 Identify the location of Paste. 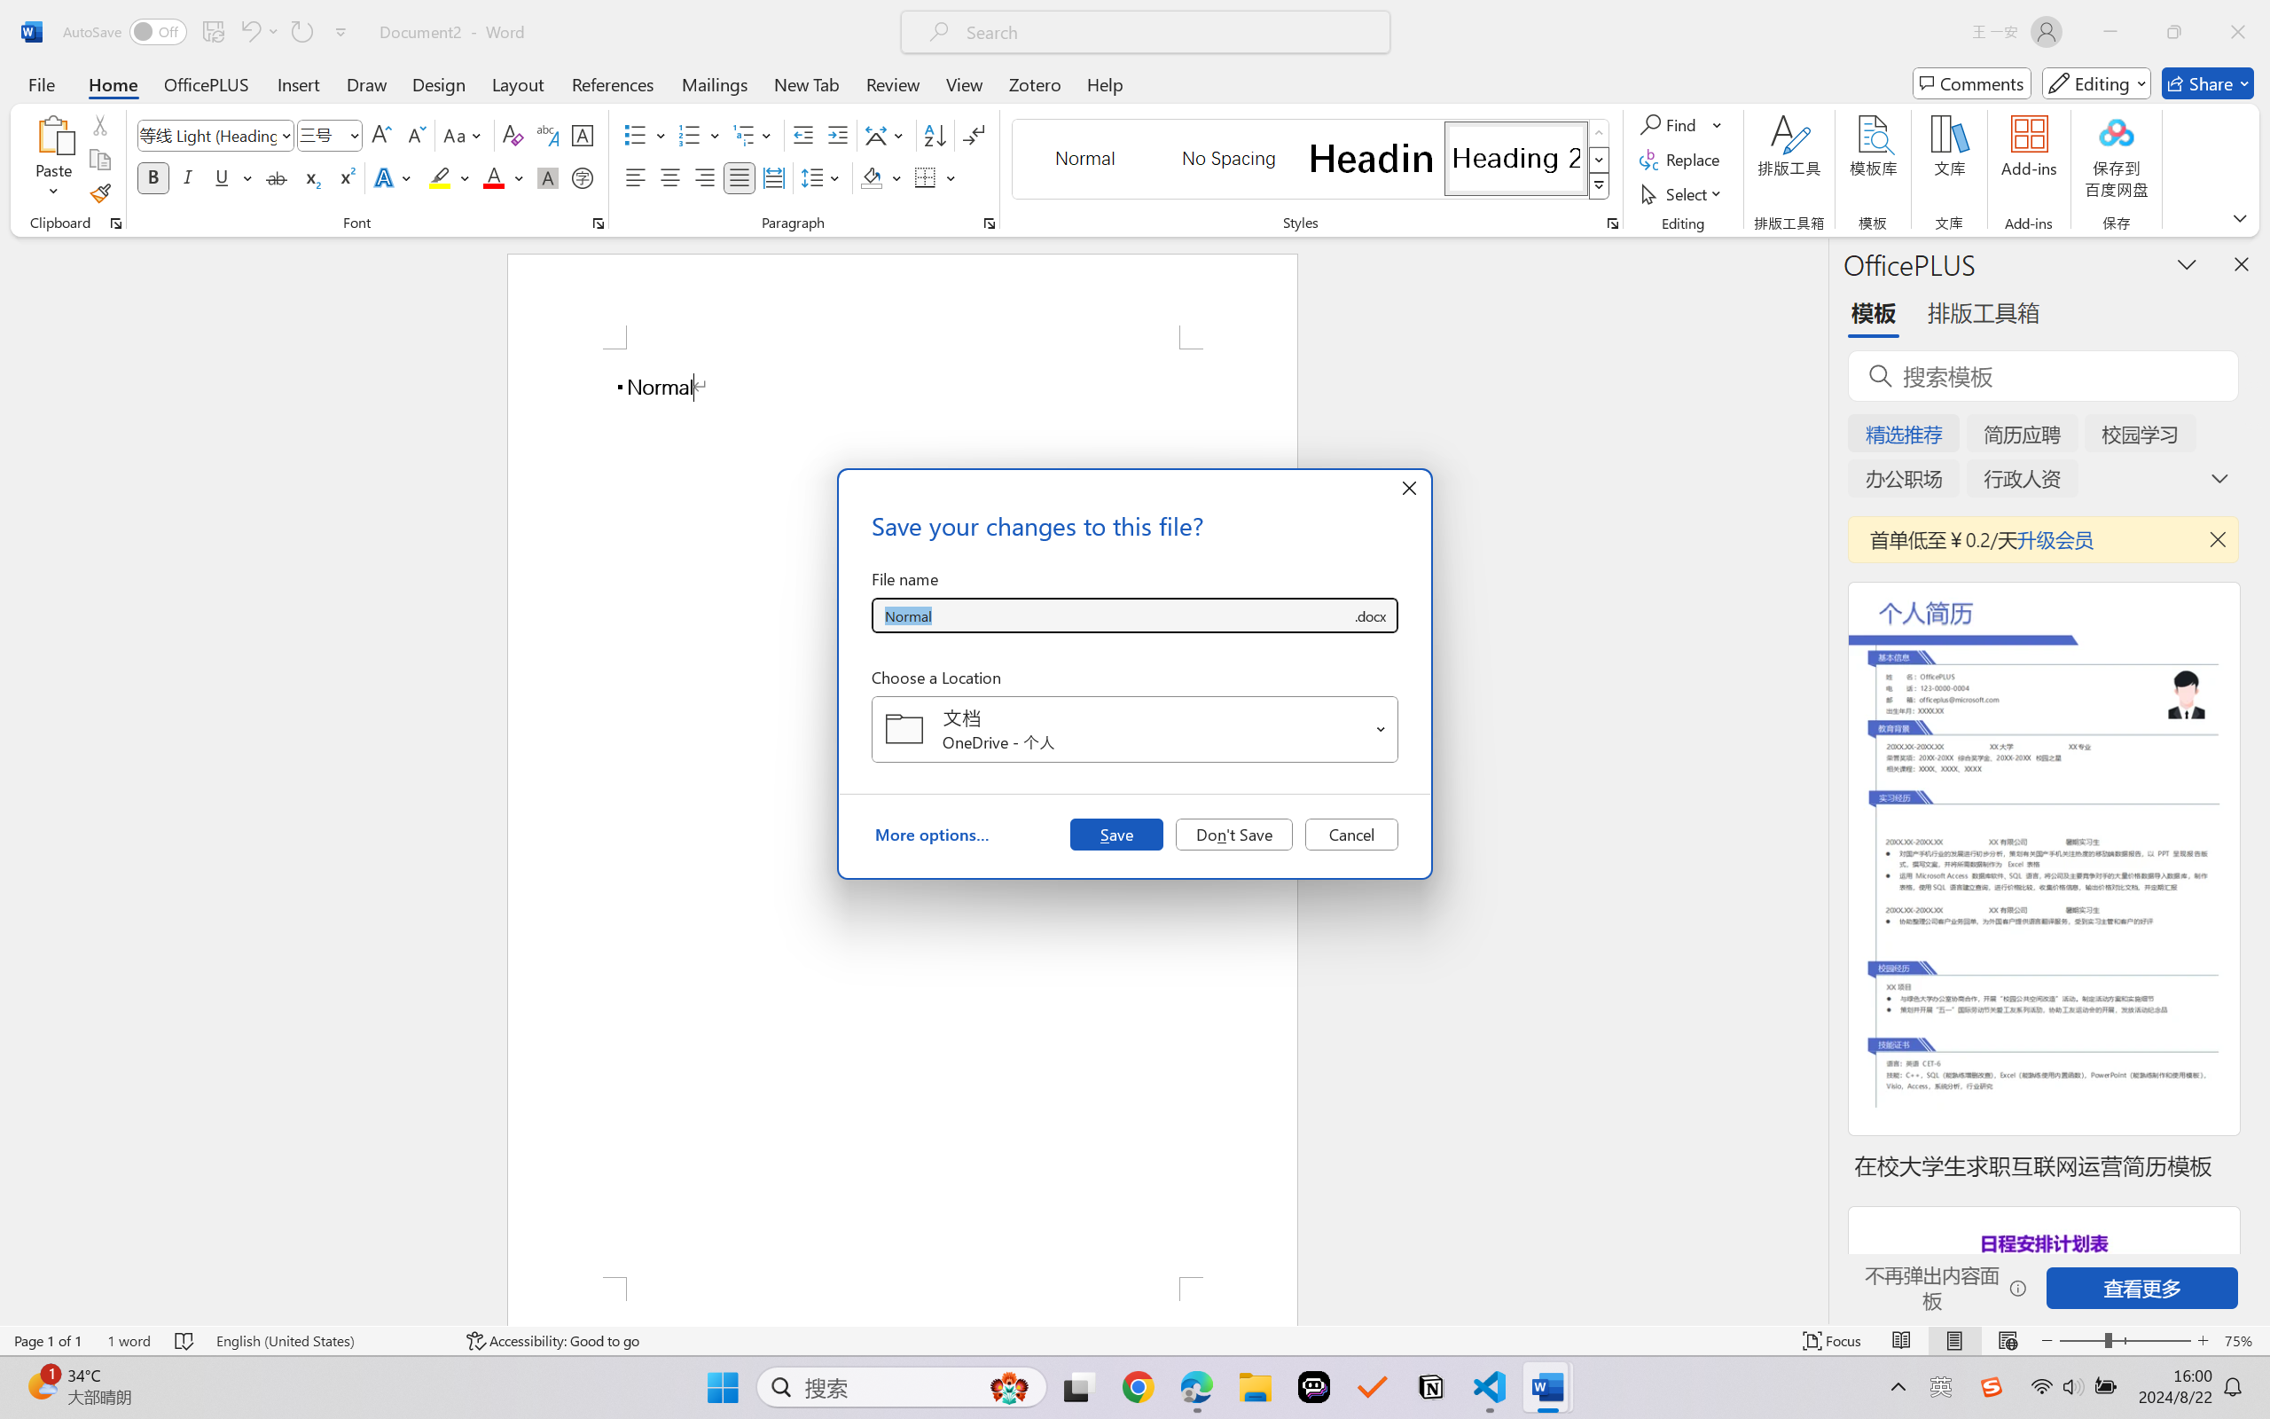
(54, 160).